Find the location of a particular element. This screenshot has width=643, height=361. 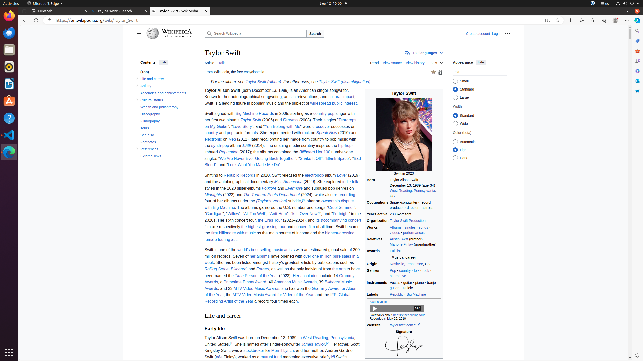

Customize is located at coordinates (637, 107).